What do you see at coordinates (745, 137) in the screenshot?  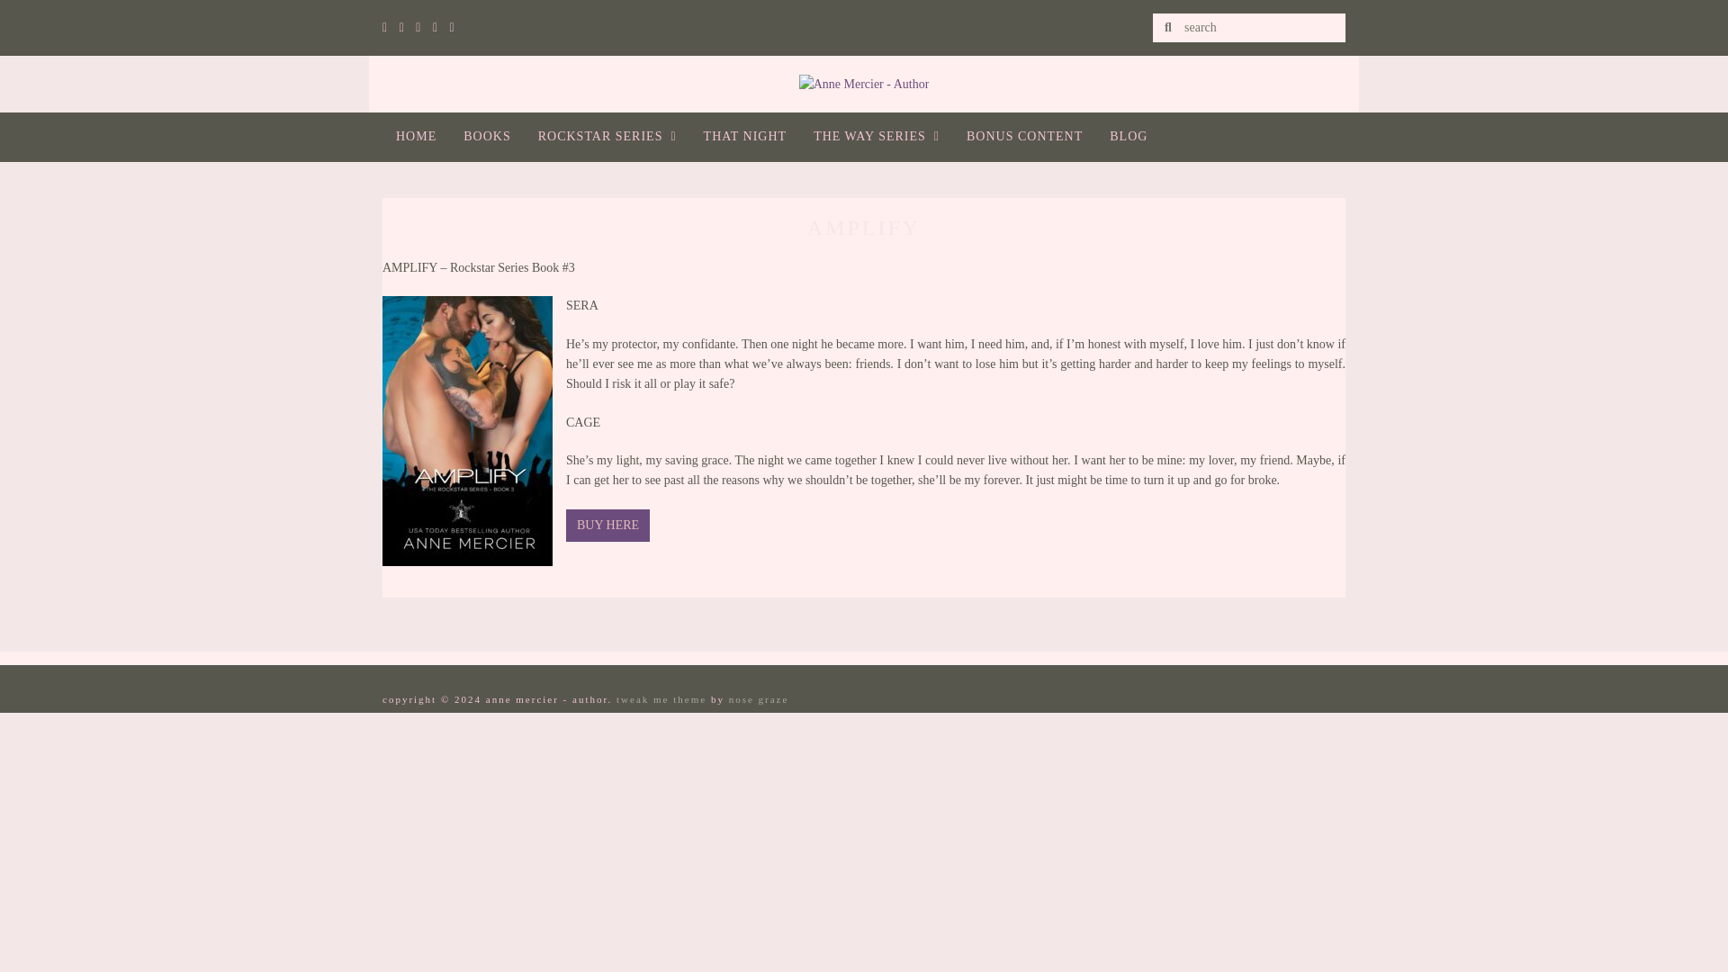 I see `THAT NIGHT` at bounding box center [745, 137].